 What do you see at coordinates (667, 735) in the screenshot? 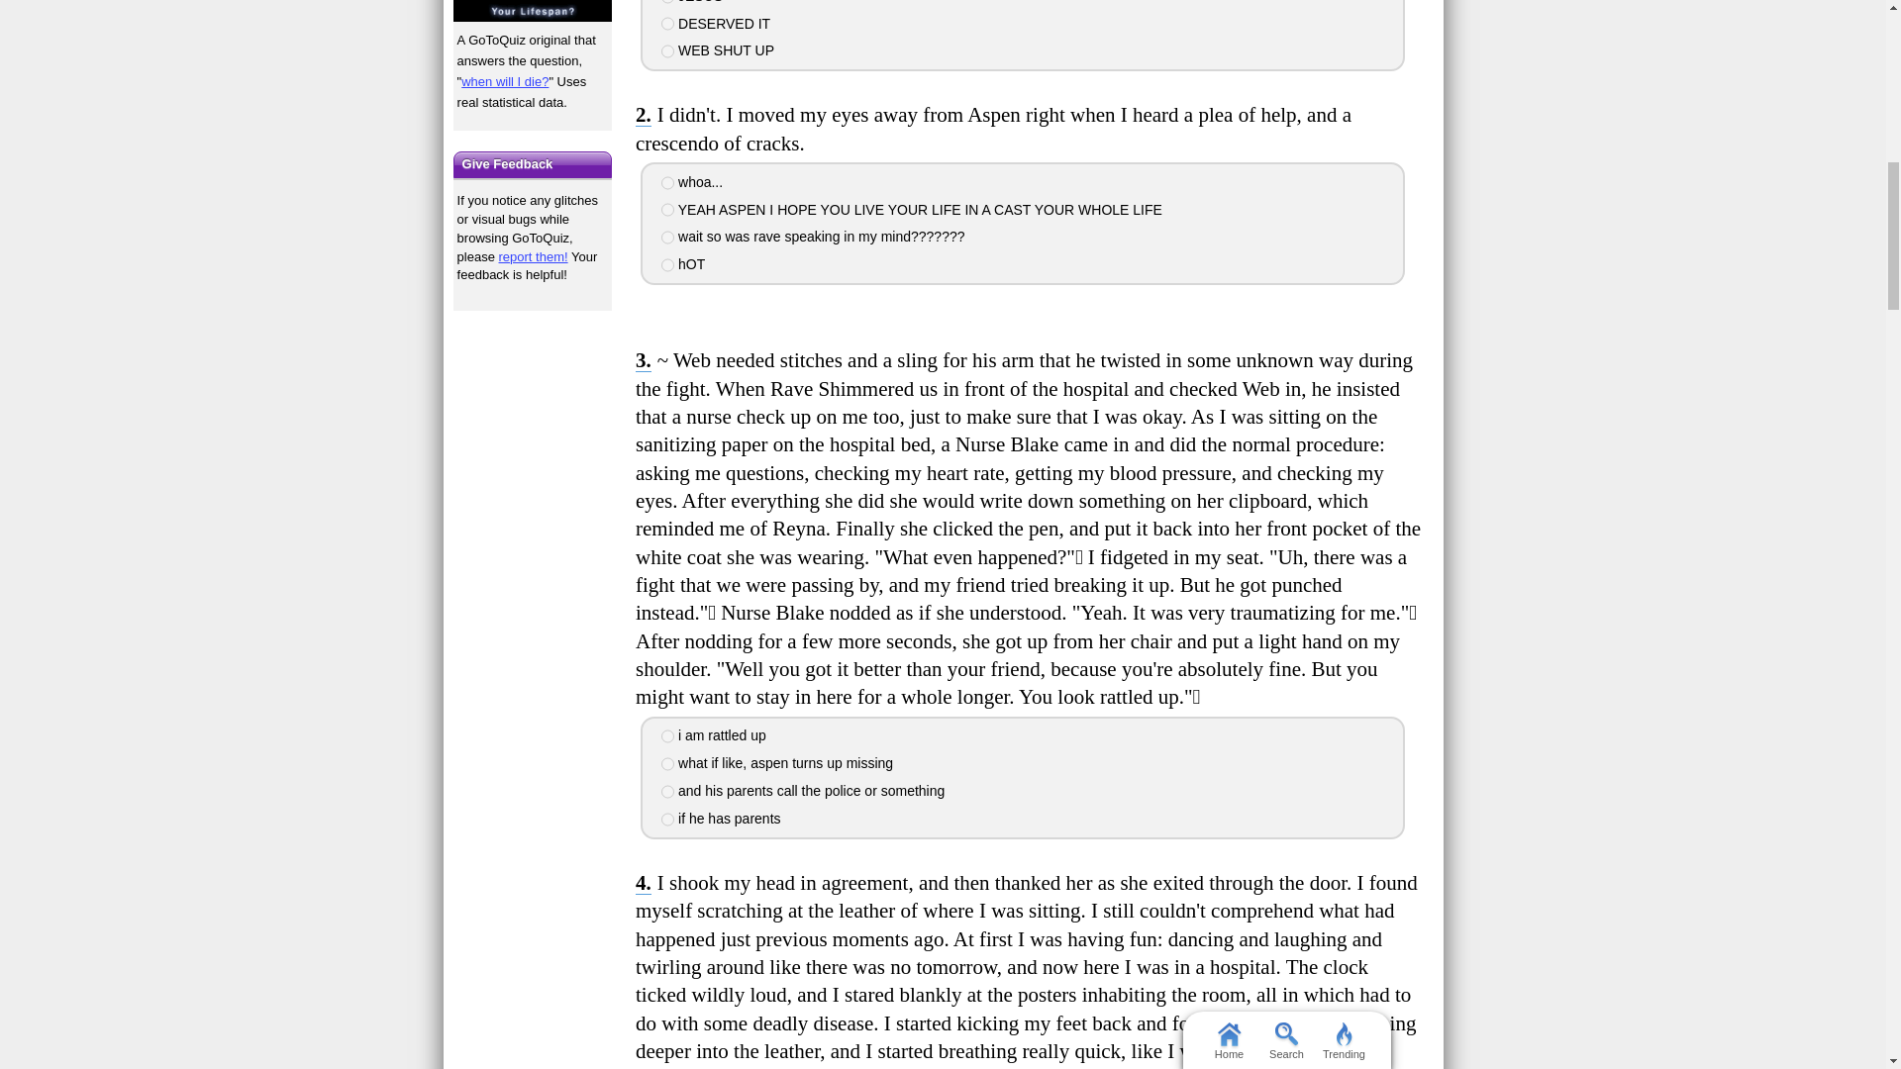
I see `1` at bounding box center [667, 735].